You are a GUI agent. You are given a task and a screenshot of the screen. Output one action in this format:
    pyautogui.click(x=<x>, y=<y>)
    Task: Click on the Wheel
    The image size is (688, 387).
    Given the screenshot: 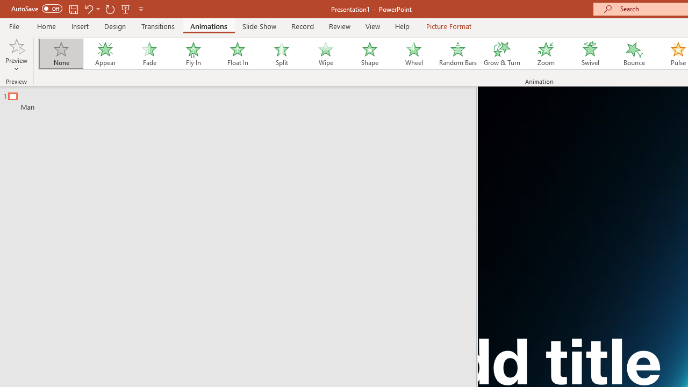 What is the action you would take?
    pyautogui.click(x=414, y=54)
    